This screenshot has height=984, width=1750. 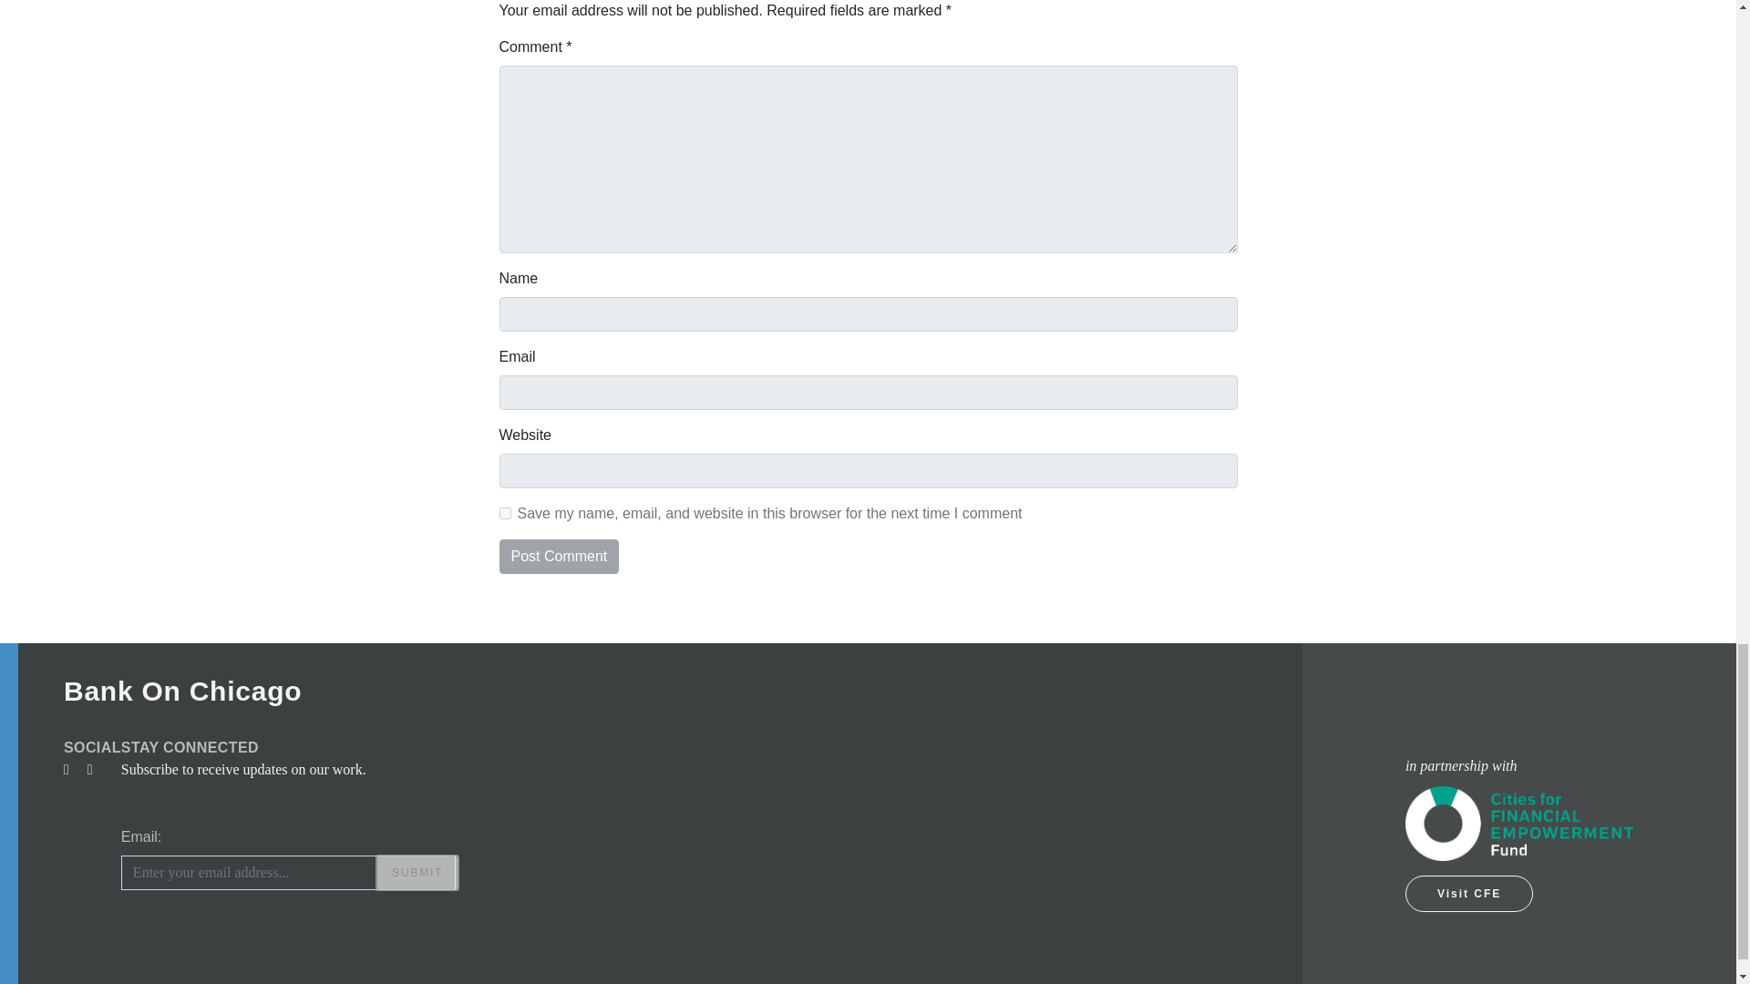 I want to click on Visit CFE, so click(x=1468, y=894).